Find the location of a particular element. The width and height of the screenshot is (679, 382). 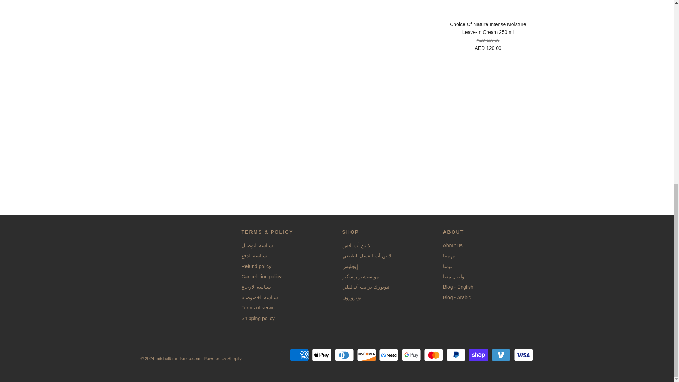

Venmo is located at coordinates (501, 355).